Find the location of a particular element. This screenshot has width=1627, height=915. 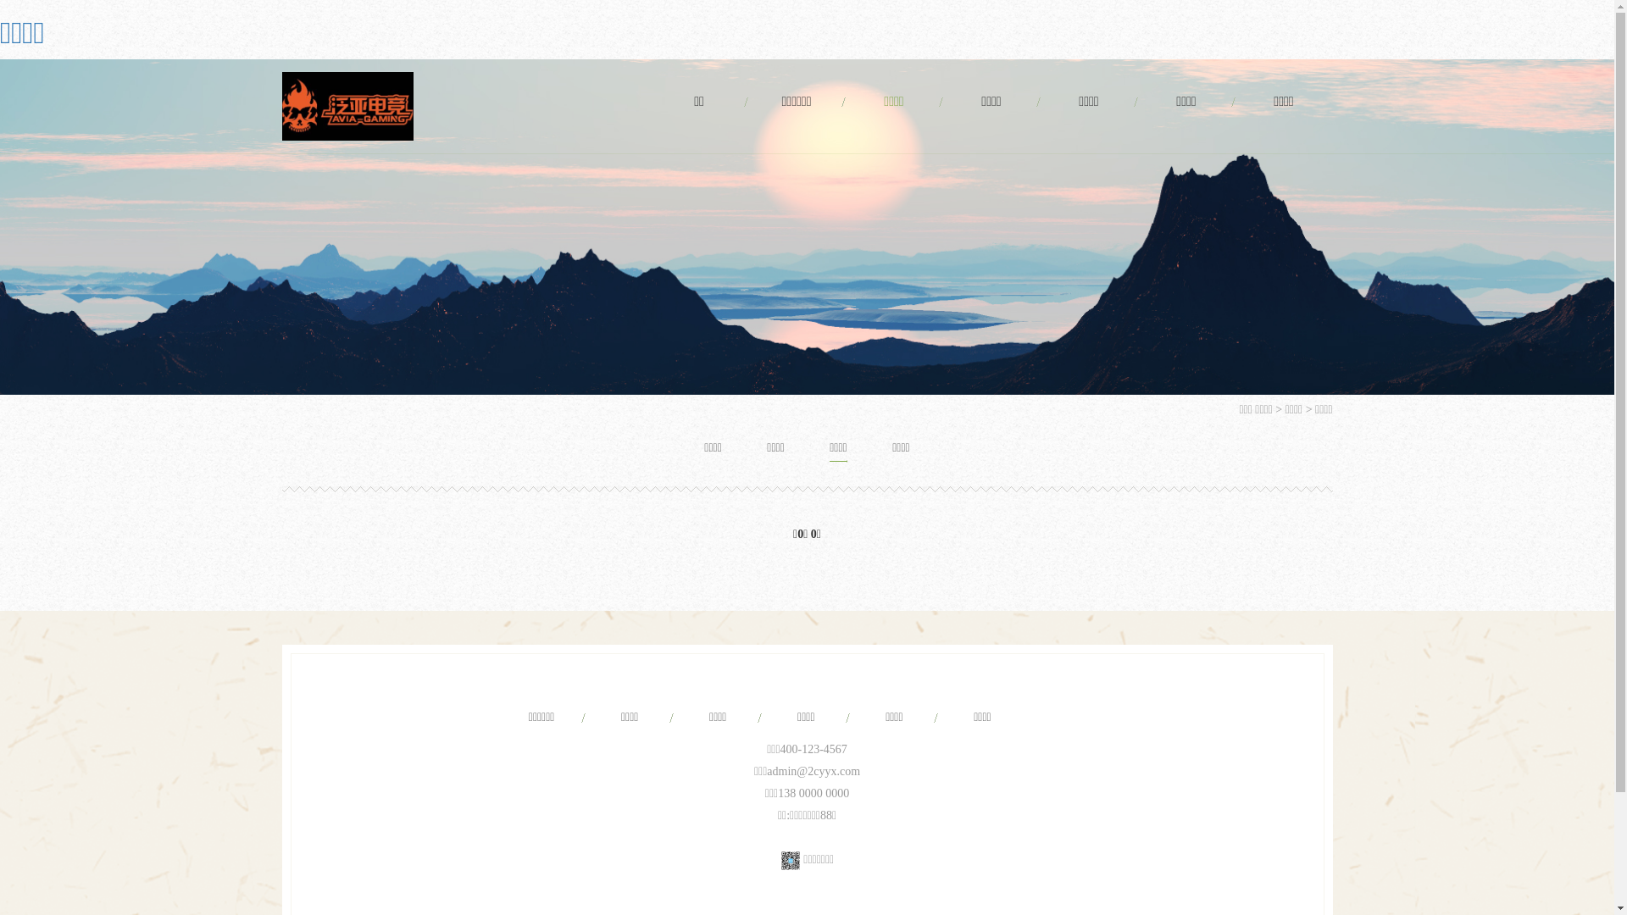

138 0000 0000 is located at coordinates (813, 793).